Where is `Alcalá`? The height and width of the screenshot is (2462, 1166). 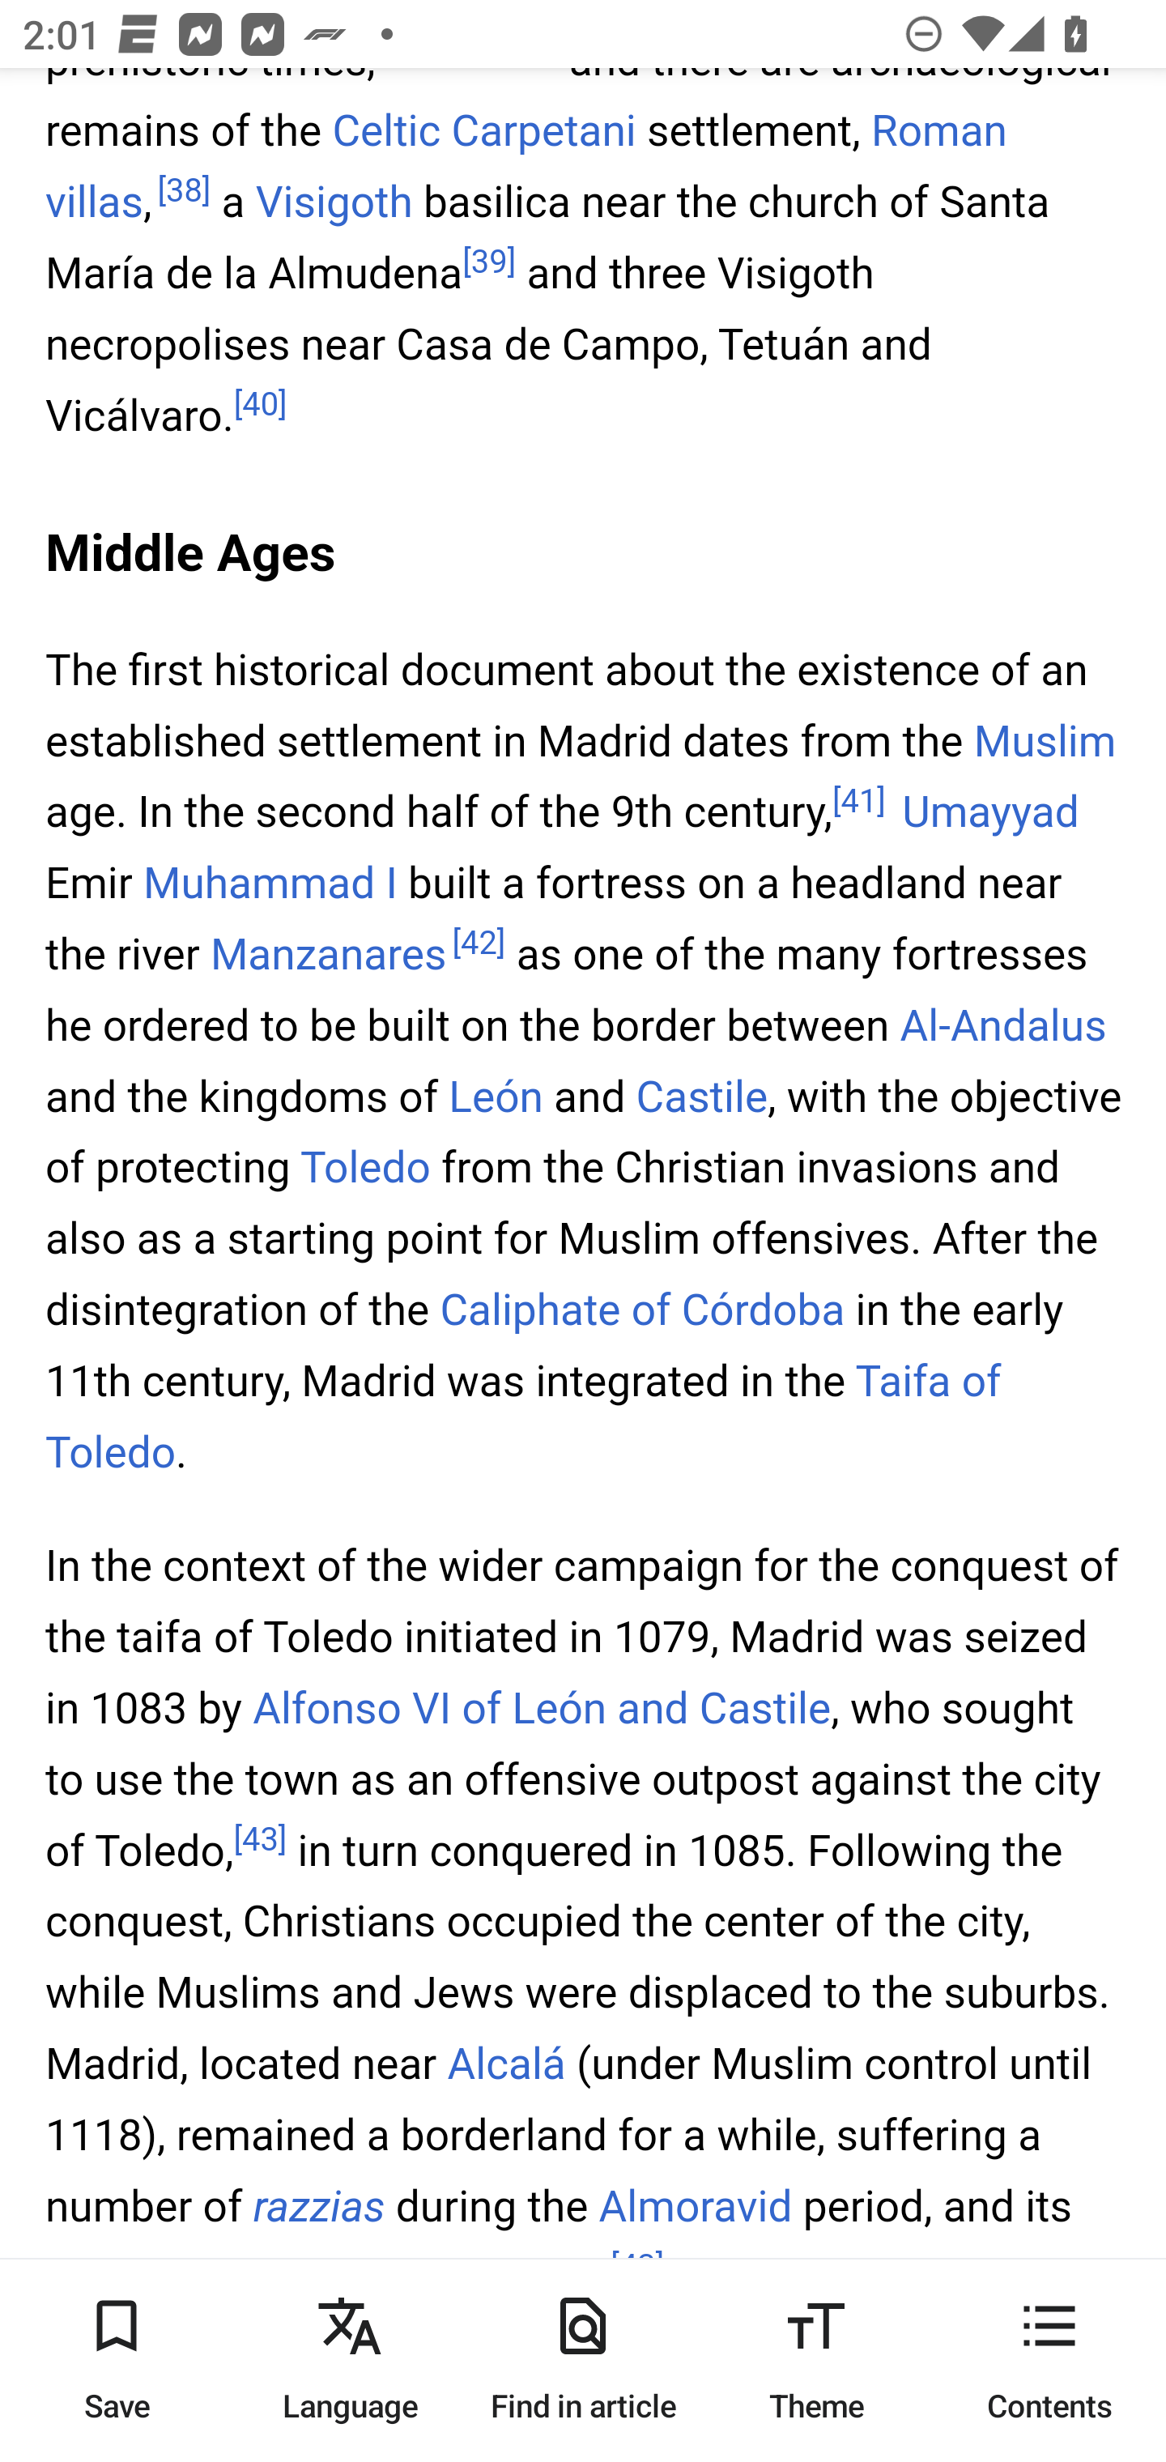
Alcalá is located at coordinates (505, 2065).